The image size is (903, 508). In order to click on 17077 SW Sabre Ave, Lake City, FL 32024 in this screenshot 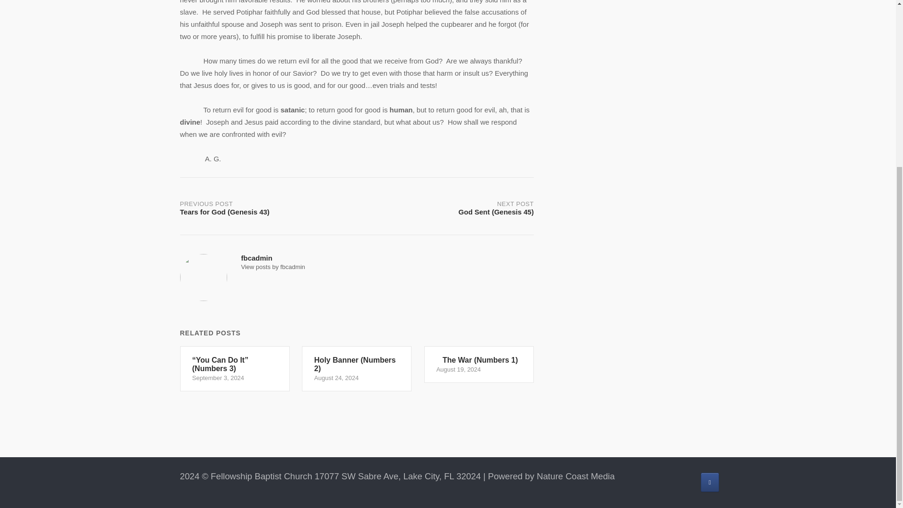, I will do `click(397, 476)`.